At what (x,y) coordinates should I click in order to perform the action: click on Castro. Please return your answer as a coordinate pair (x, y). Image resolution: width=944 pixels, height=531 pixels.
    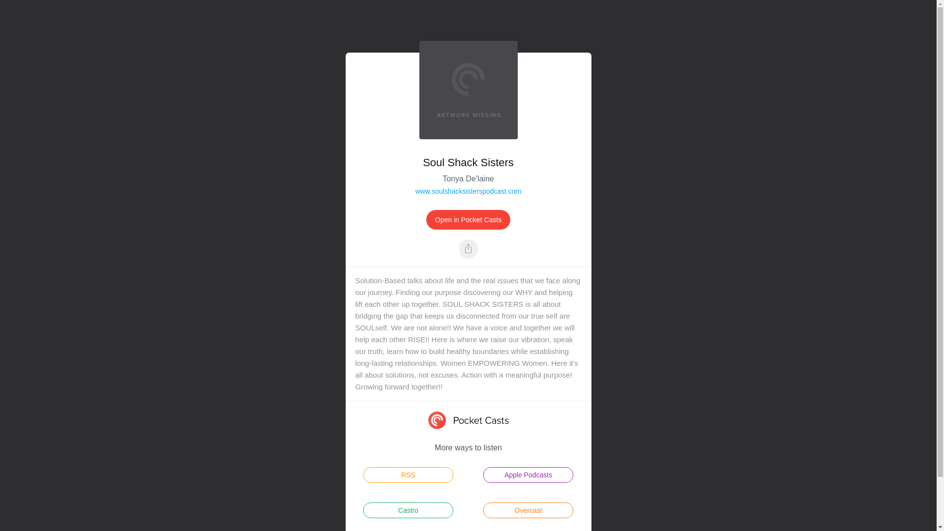
    Looking at the image, I should click on (408, 510).